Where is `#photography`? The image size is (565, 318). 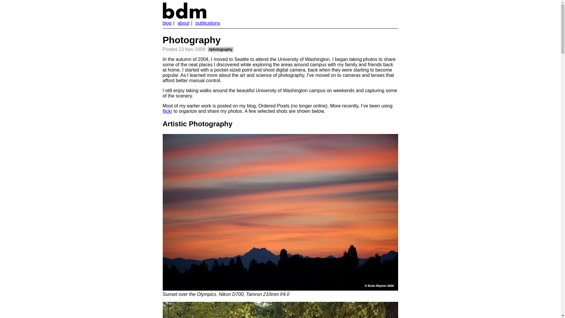 #photography is located at coordinates (221, 49).